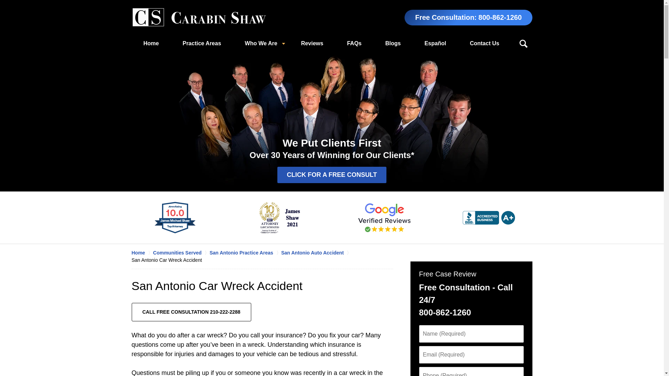 The image size is (669, 376). Describe the element at coordinates (484, 44) in the screenshot. I see `Contact Us` at that location.